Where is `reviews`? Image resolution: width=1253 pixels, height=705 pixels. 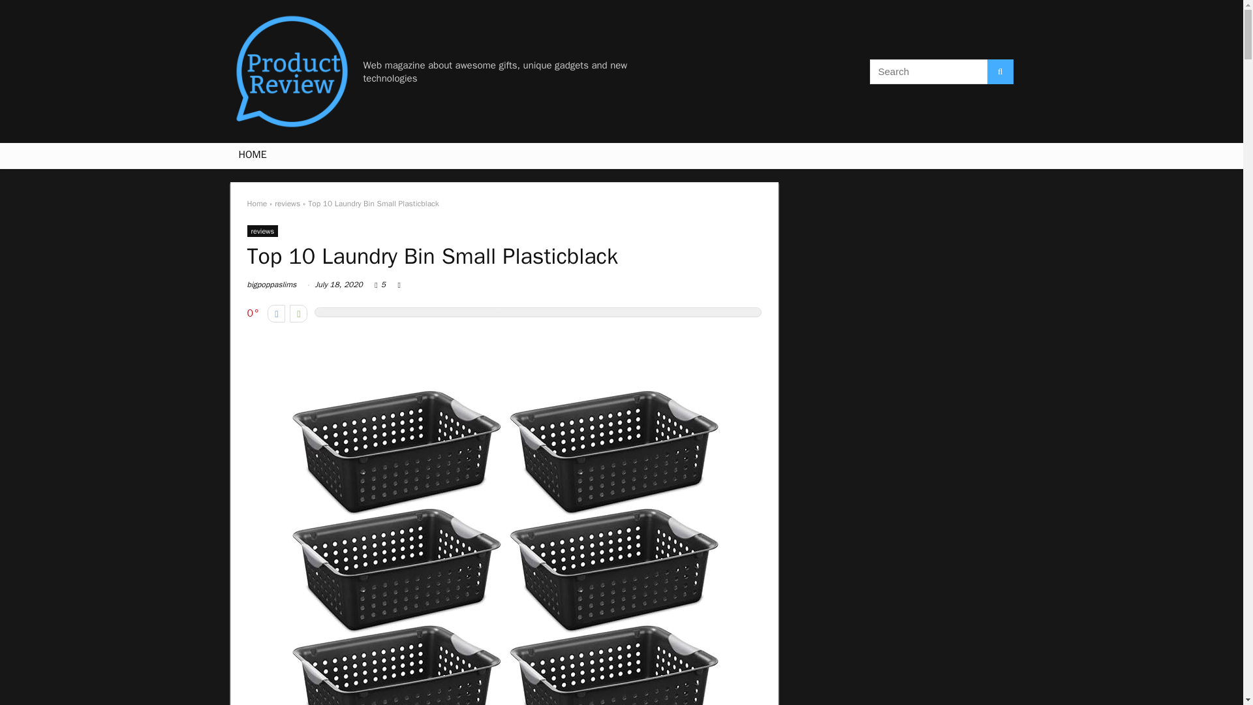 reviews is located at coordinates (287, 203).